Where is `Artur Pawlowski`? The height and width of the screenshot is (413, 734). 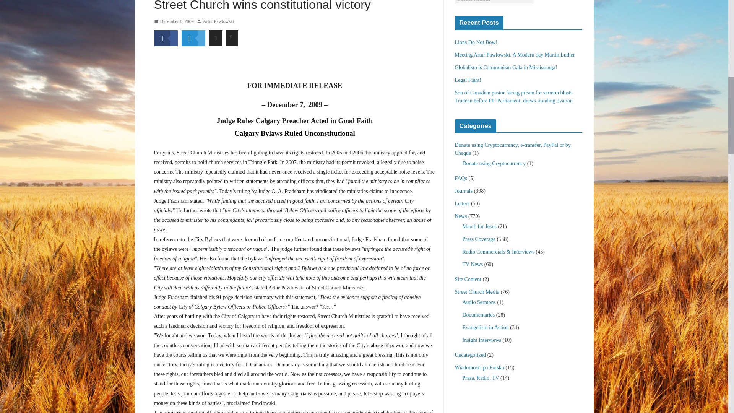 Artur Pawlowski is located at coordinates (219, 22).